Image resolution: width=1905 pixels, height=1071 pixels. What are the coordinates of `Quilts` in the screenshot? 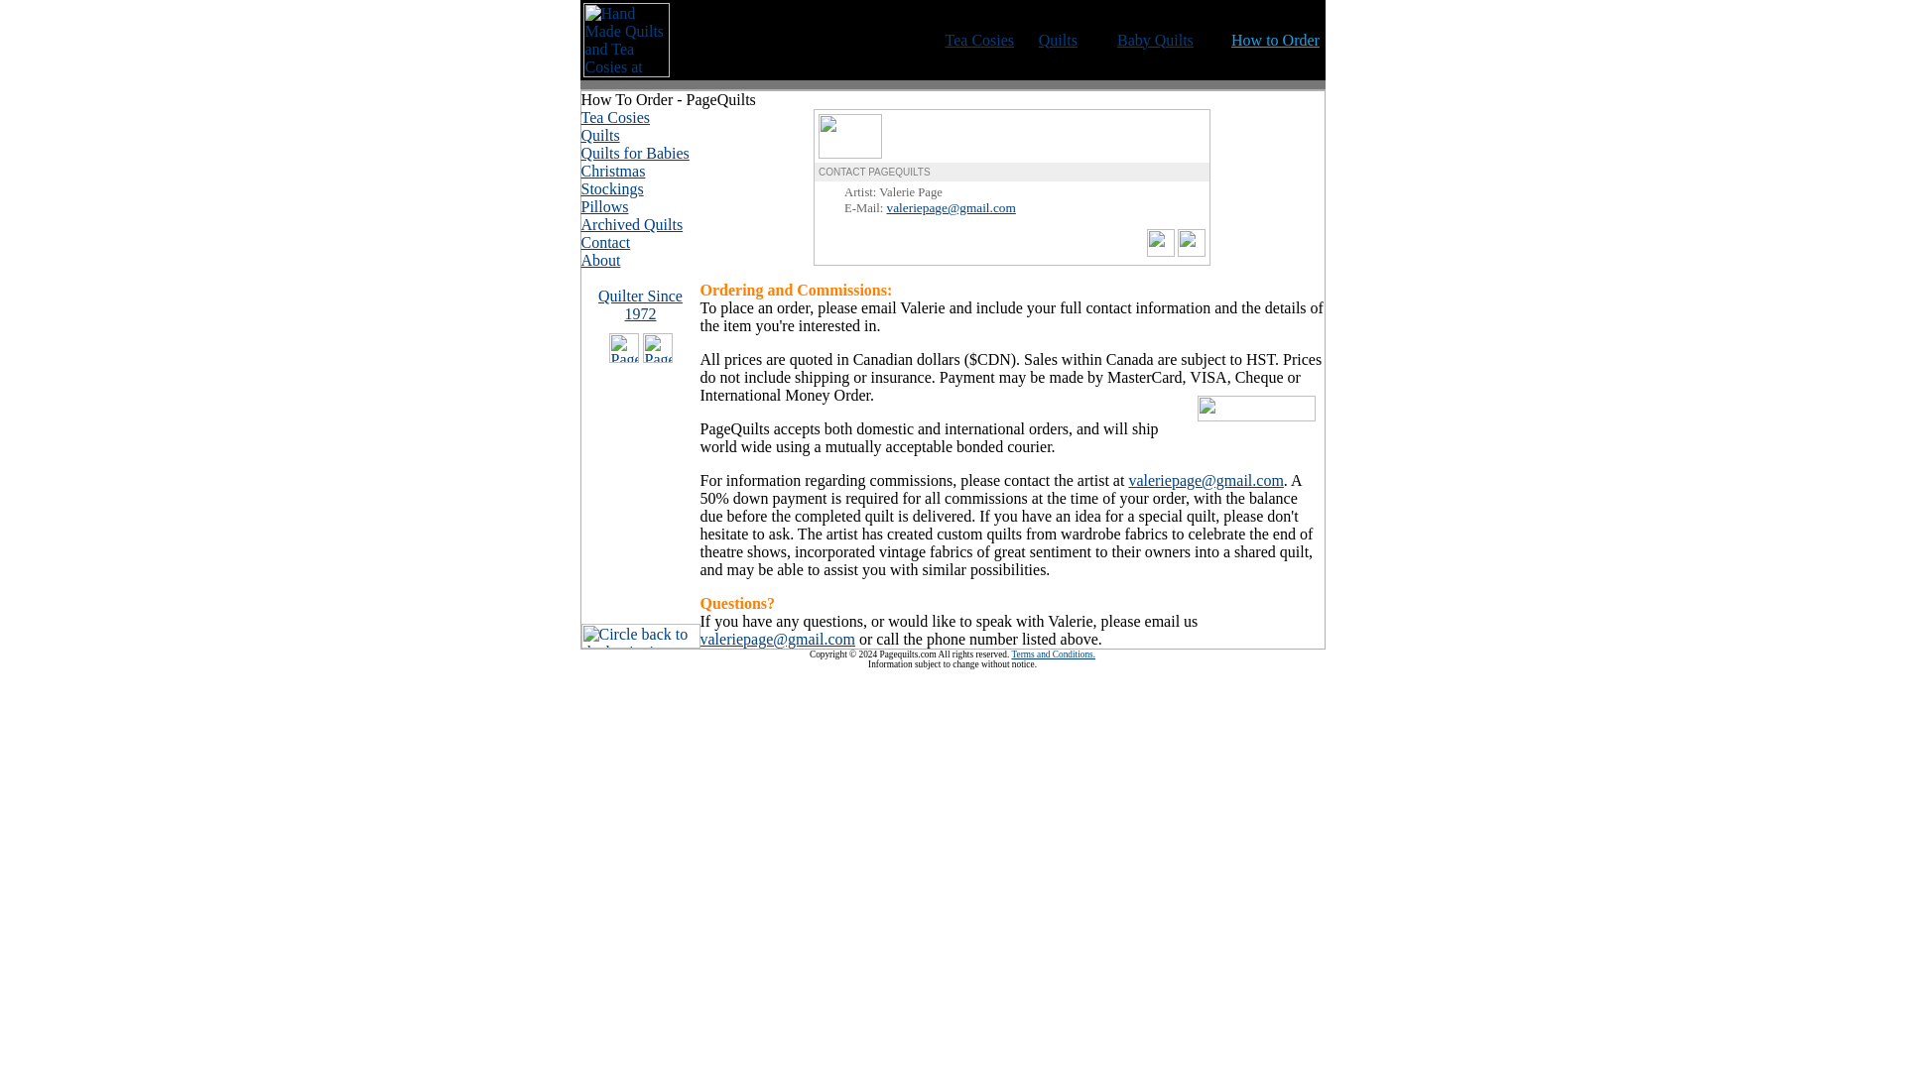 It's located at (1058, 40).